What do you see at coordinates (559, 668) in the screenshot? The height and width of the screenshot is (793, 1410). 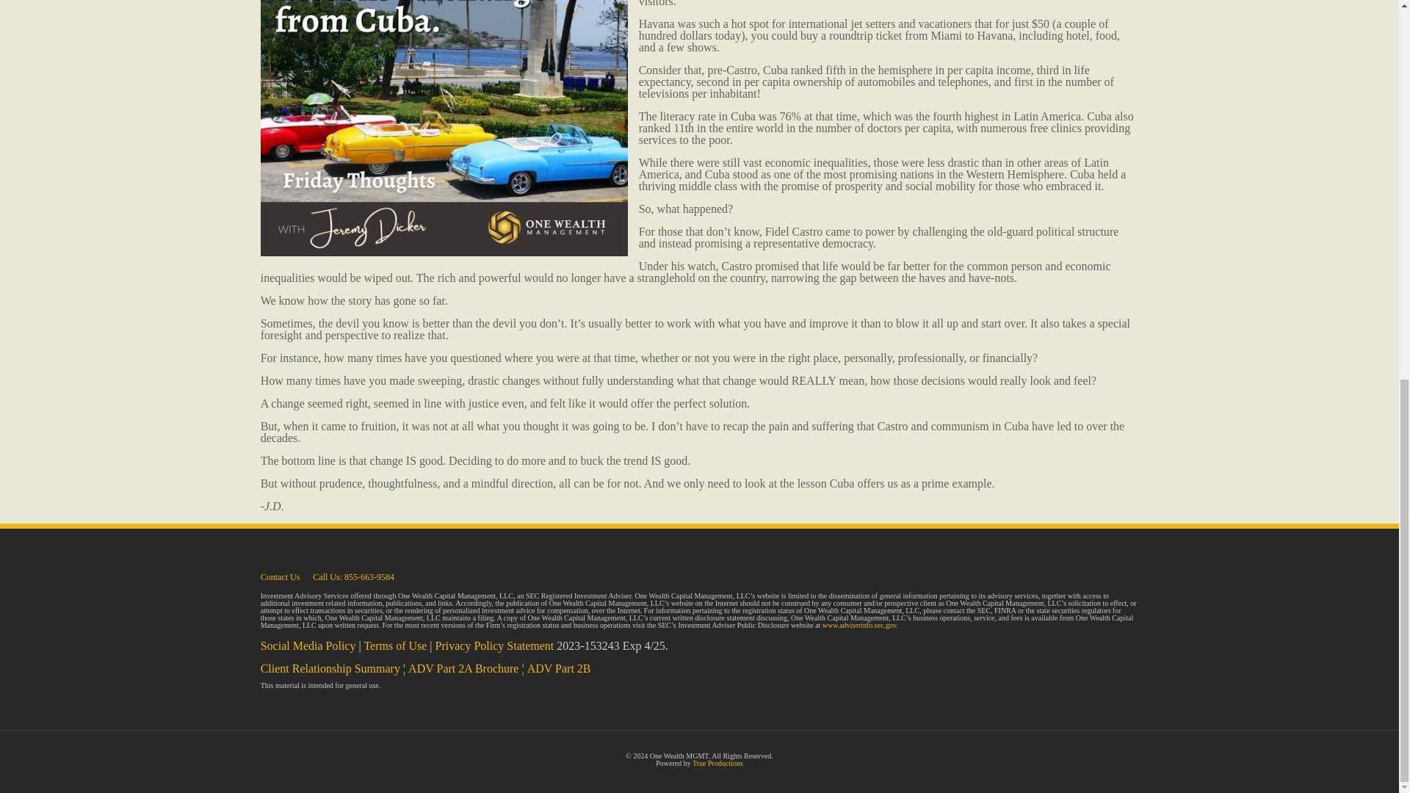 I see `ADV Part 2B` at bounding box center [559, 668].